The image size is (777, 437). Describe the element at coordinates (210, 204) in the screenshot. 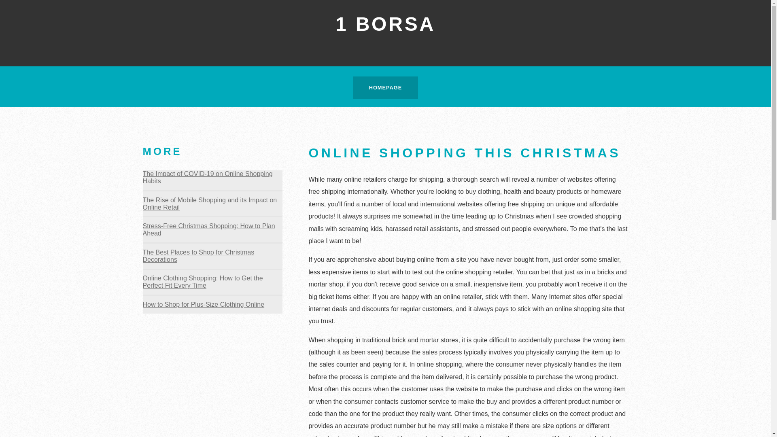

I see `The Rise of Mobile Shopping and its Impact on Online Retail` at that location.